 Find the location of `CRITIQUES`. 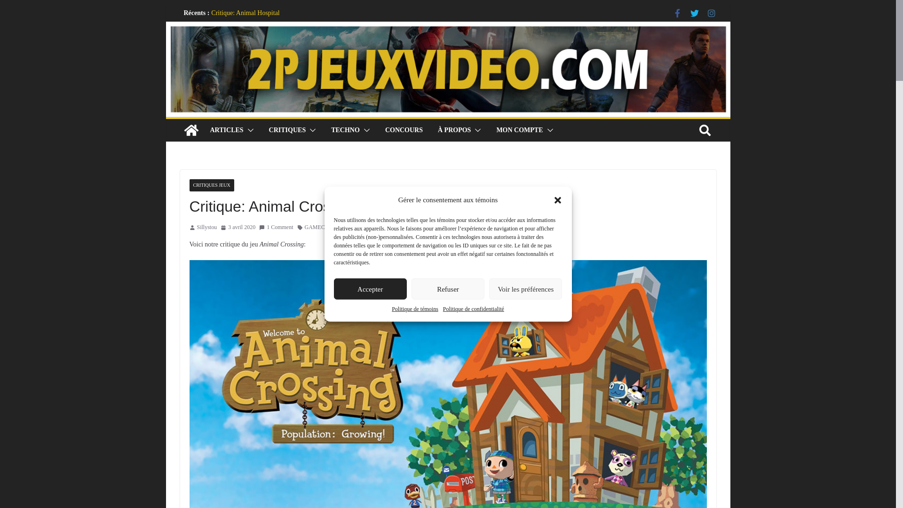

CRITIQUES is located at coordinates (288, 130).